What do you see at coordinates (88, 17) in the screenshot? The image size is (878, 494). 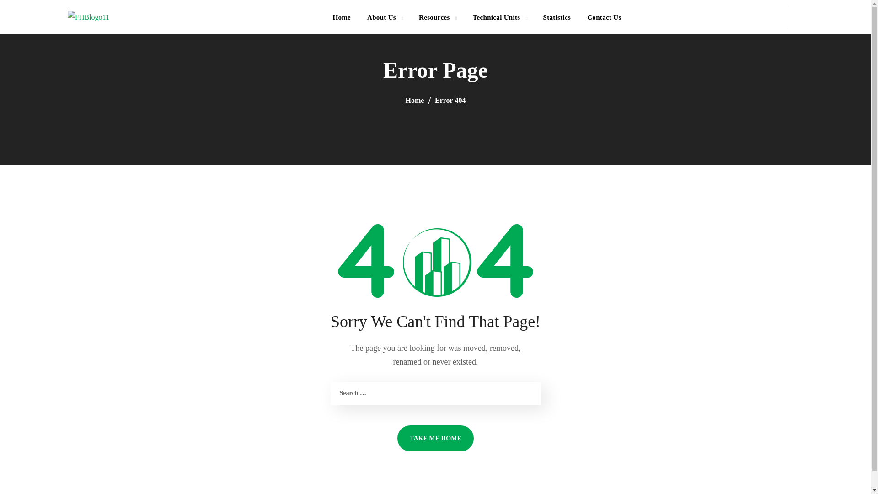 I see `FHBlogo11` at bounding box center [88, 17].